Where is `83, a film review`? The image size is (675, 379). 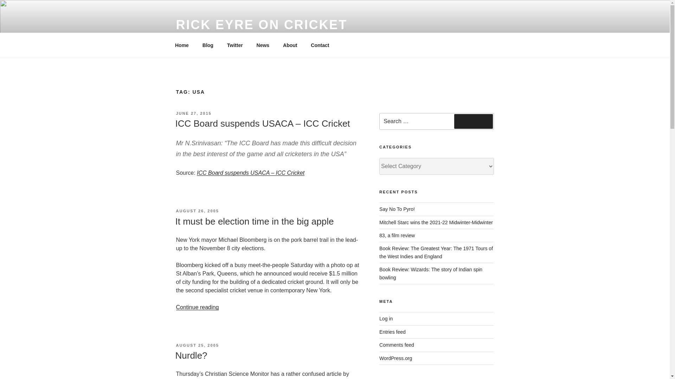
83, a film review is located at coordinates (397, 235).